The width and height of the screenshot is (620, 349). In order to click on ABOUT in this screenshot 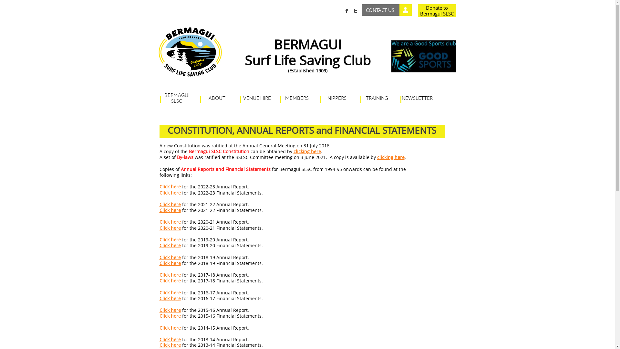, I will do `click(217, 98)`.